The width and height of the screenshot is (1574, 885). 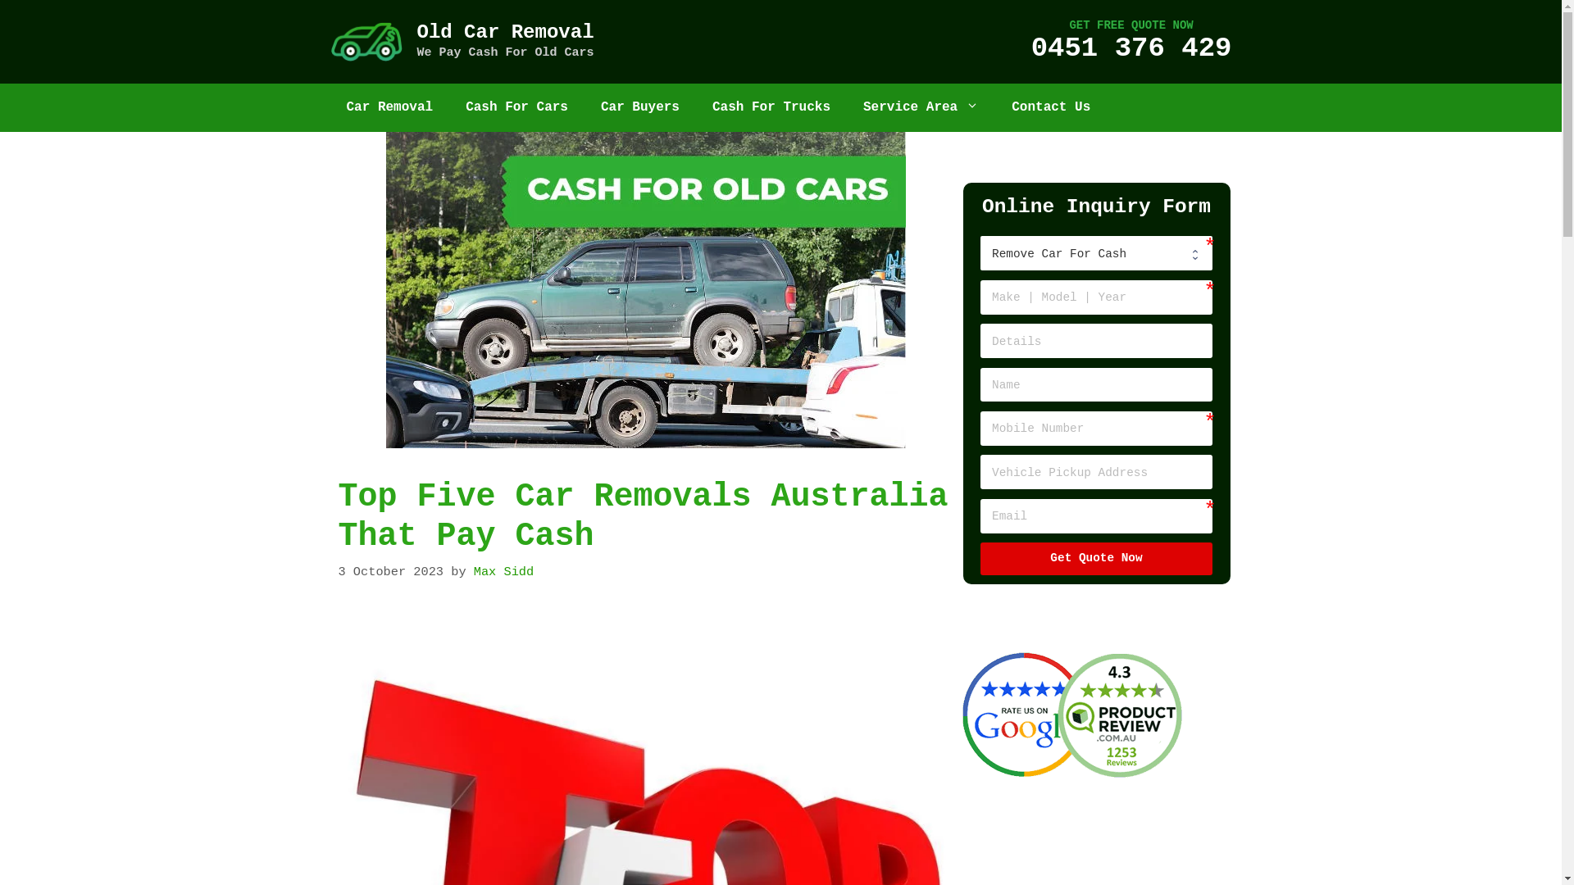 What do you see at coordinates (1051, 108) in the screenshot?
I see `Contact Us` at bounding box center [1051, 108].